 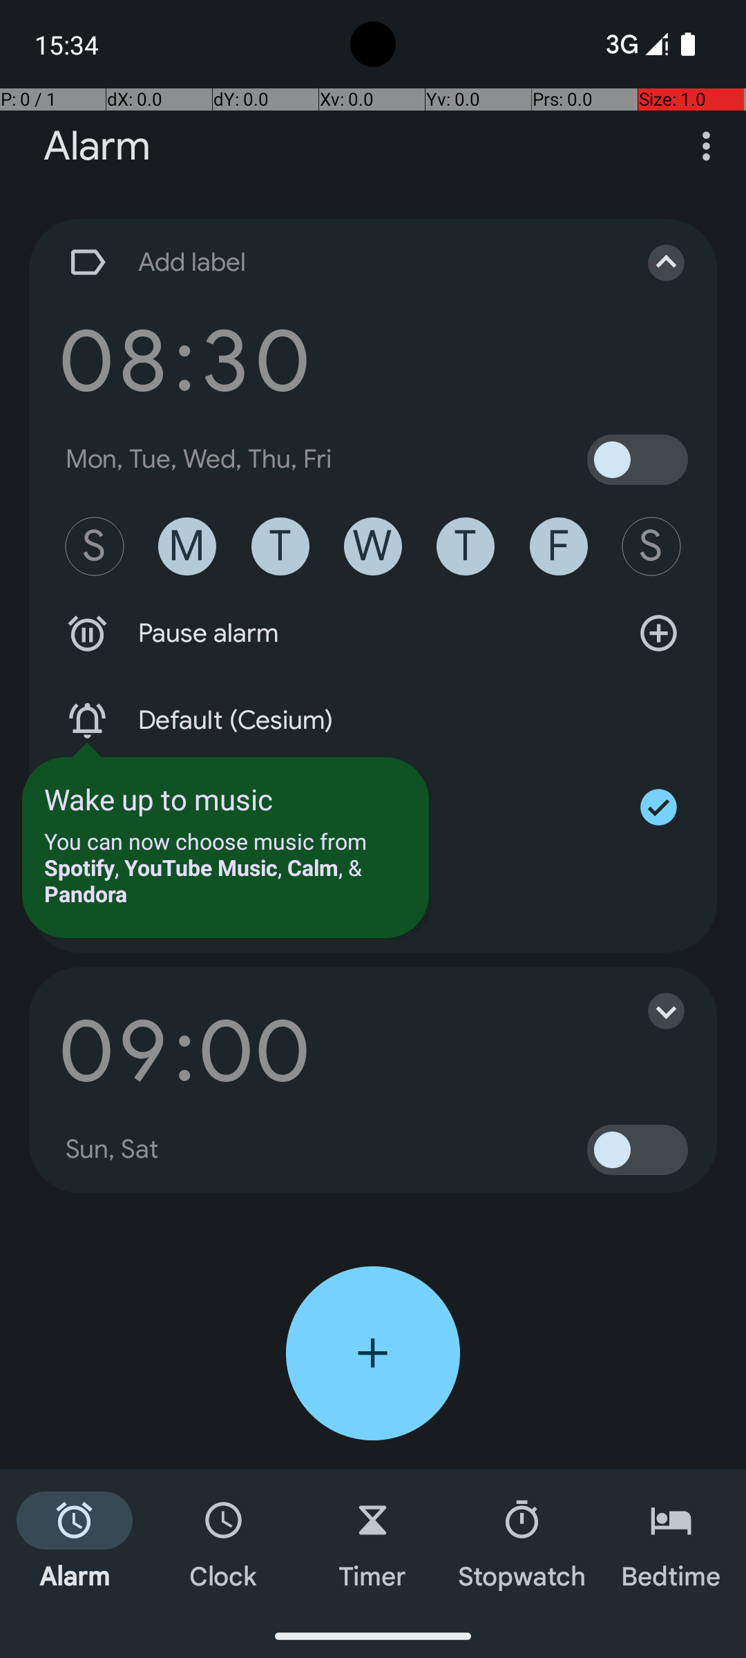 I want to click on W, so click(x=373, y=546).